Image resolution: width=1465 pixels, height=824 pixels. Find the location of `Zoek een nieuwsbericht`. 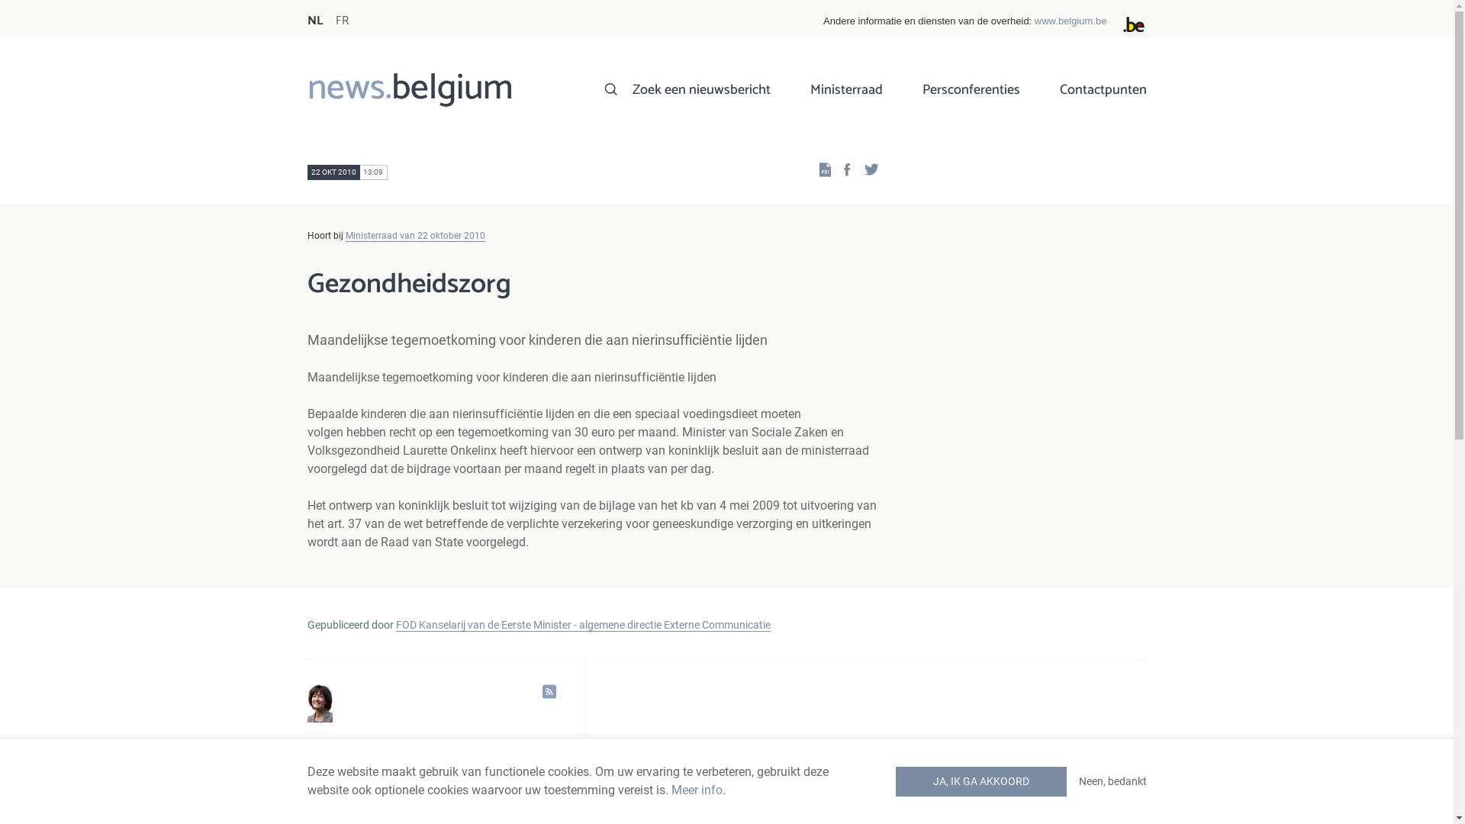

Zoek een nieuwsbericht is located at coordinates (700, 96).